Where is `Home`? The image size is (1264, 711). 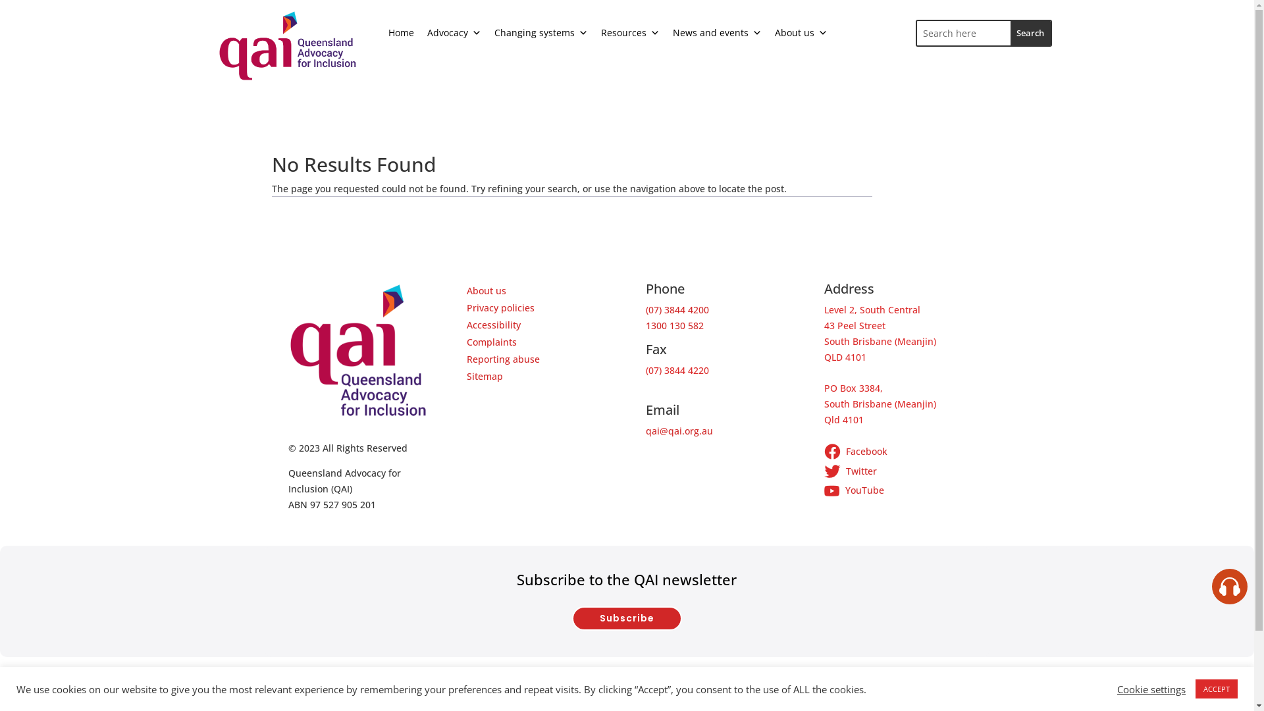
Home is located at coordinates (402, 33).